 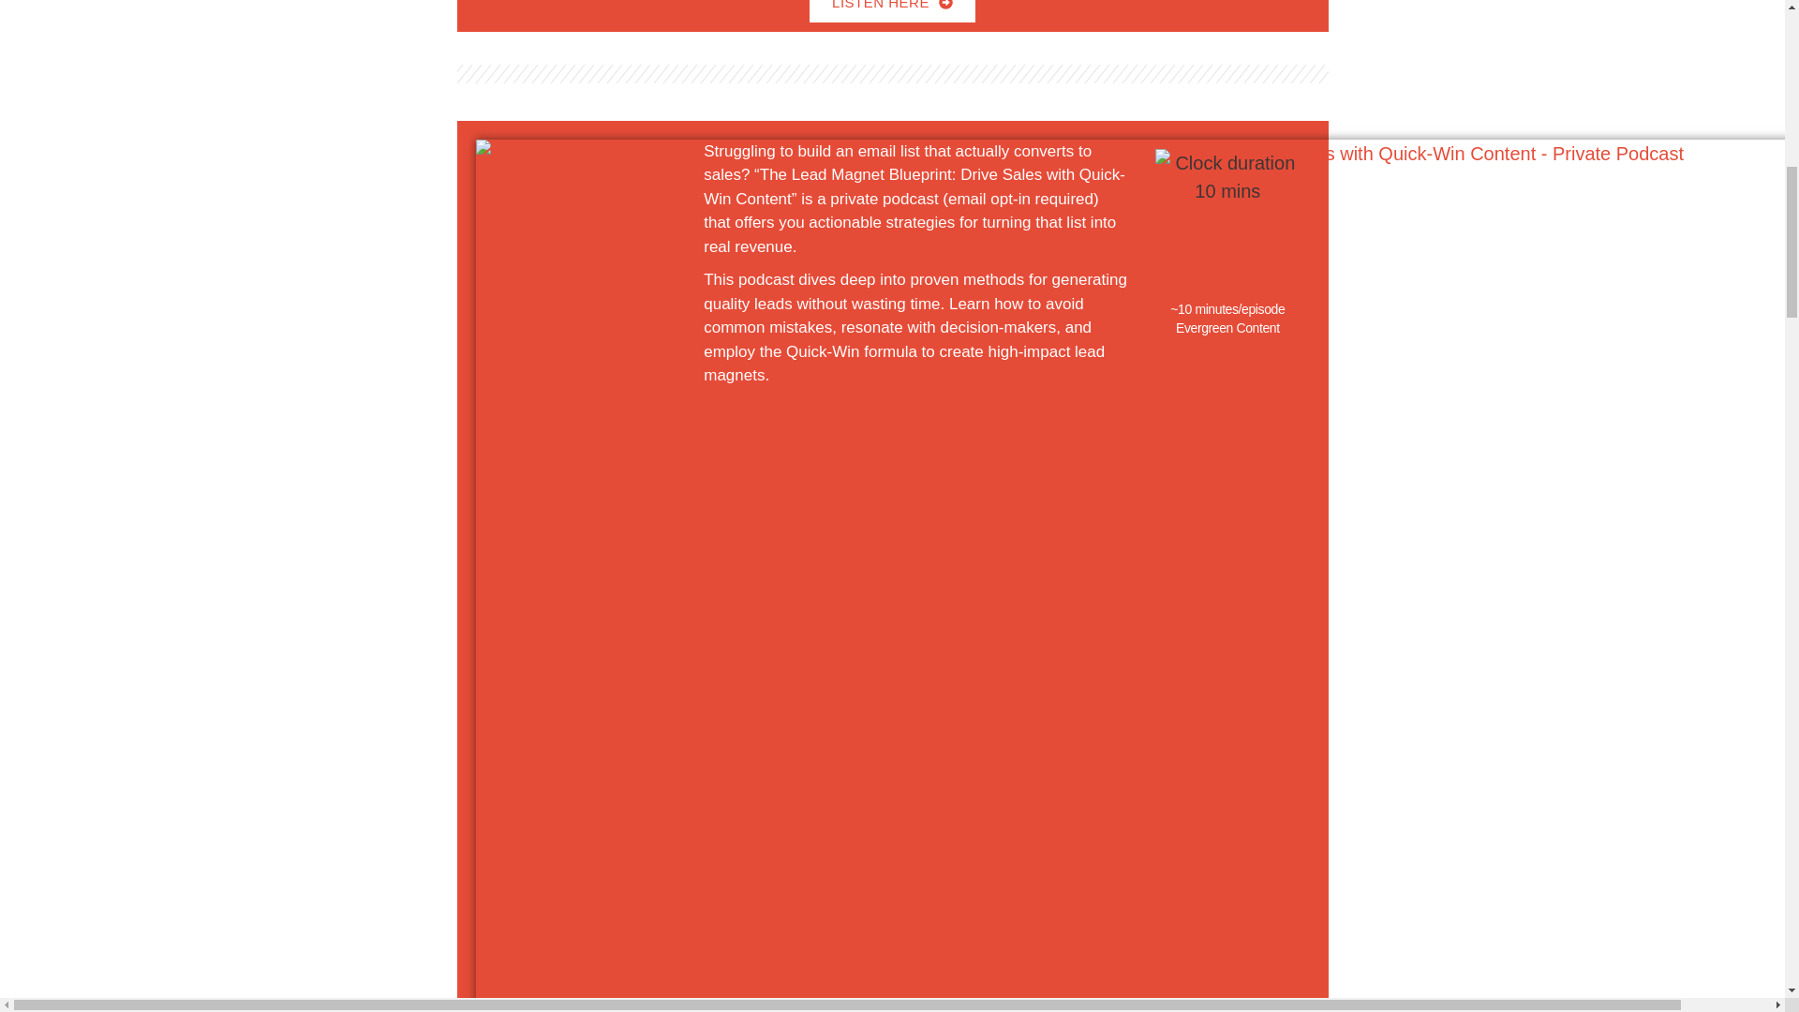 I want to click on LISTEN HERE, so click(x=892, y=11).